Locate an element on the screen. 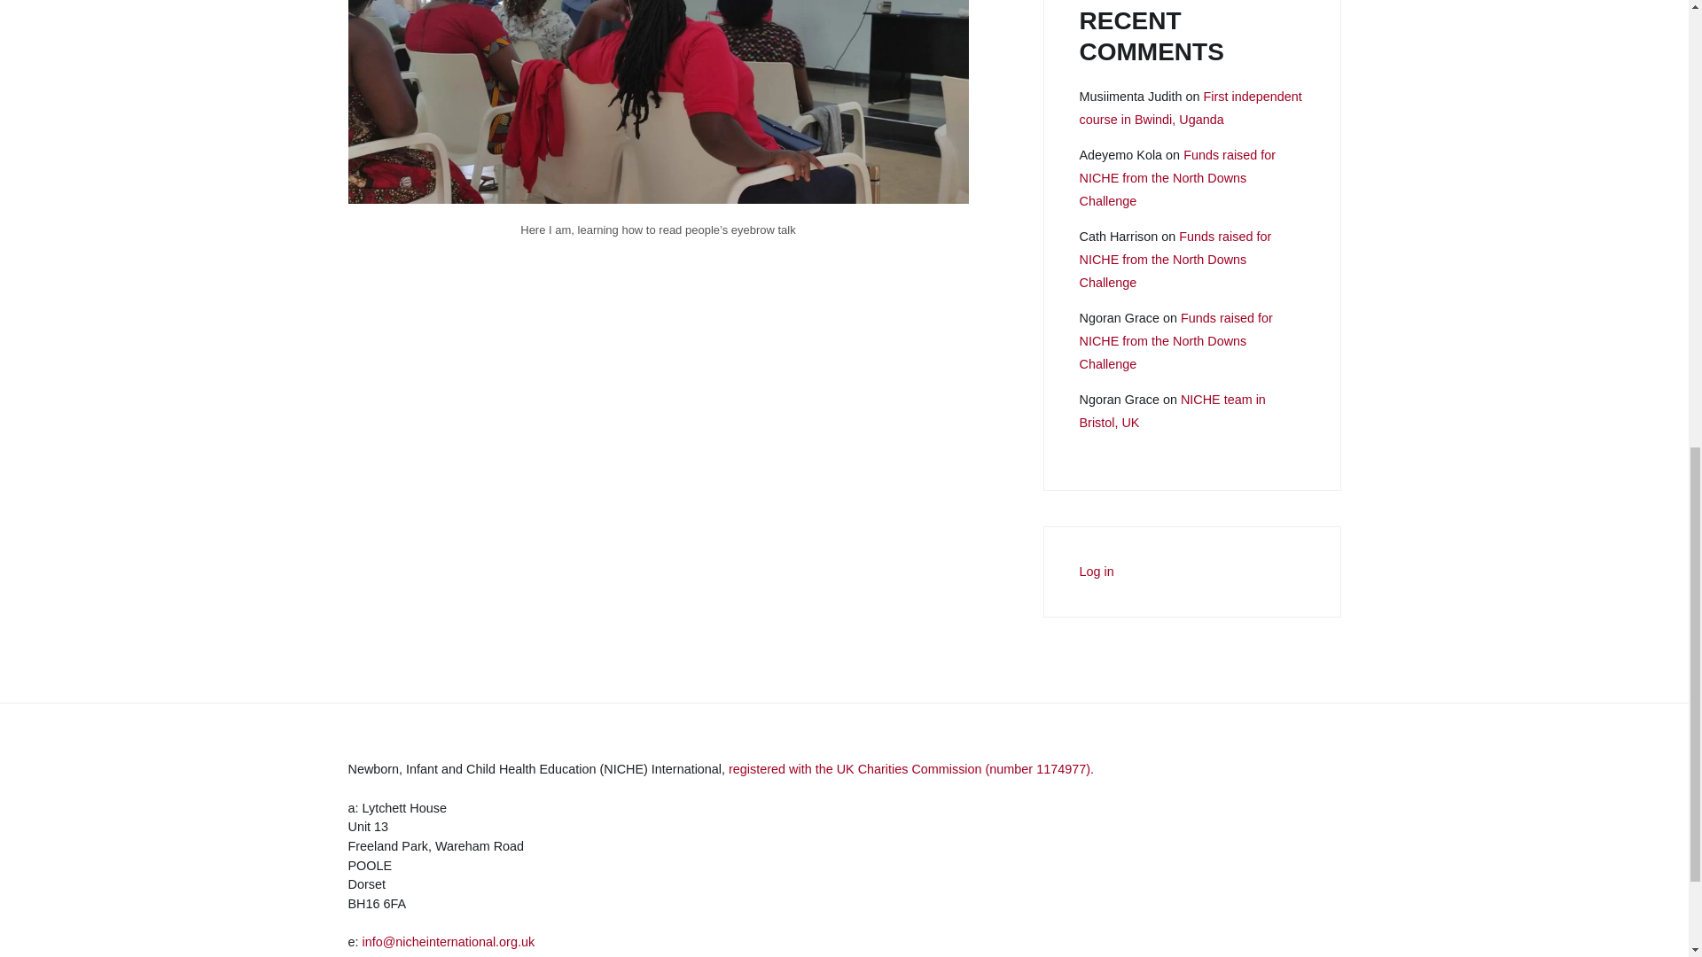 Image resolution: width=1702 pixels, height=957 pixels. Funds raised for NICHE from the North Downs Challenge is located at coordinates (1175, 261).